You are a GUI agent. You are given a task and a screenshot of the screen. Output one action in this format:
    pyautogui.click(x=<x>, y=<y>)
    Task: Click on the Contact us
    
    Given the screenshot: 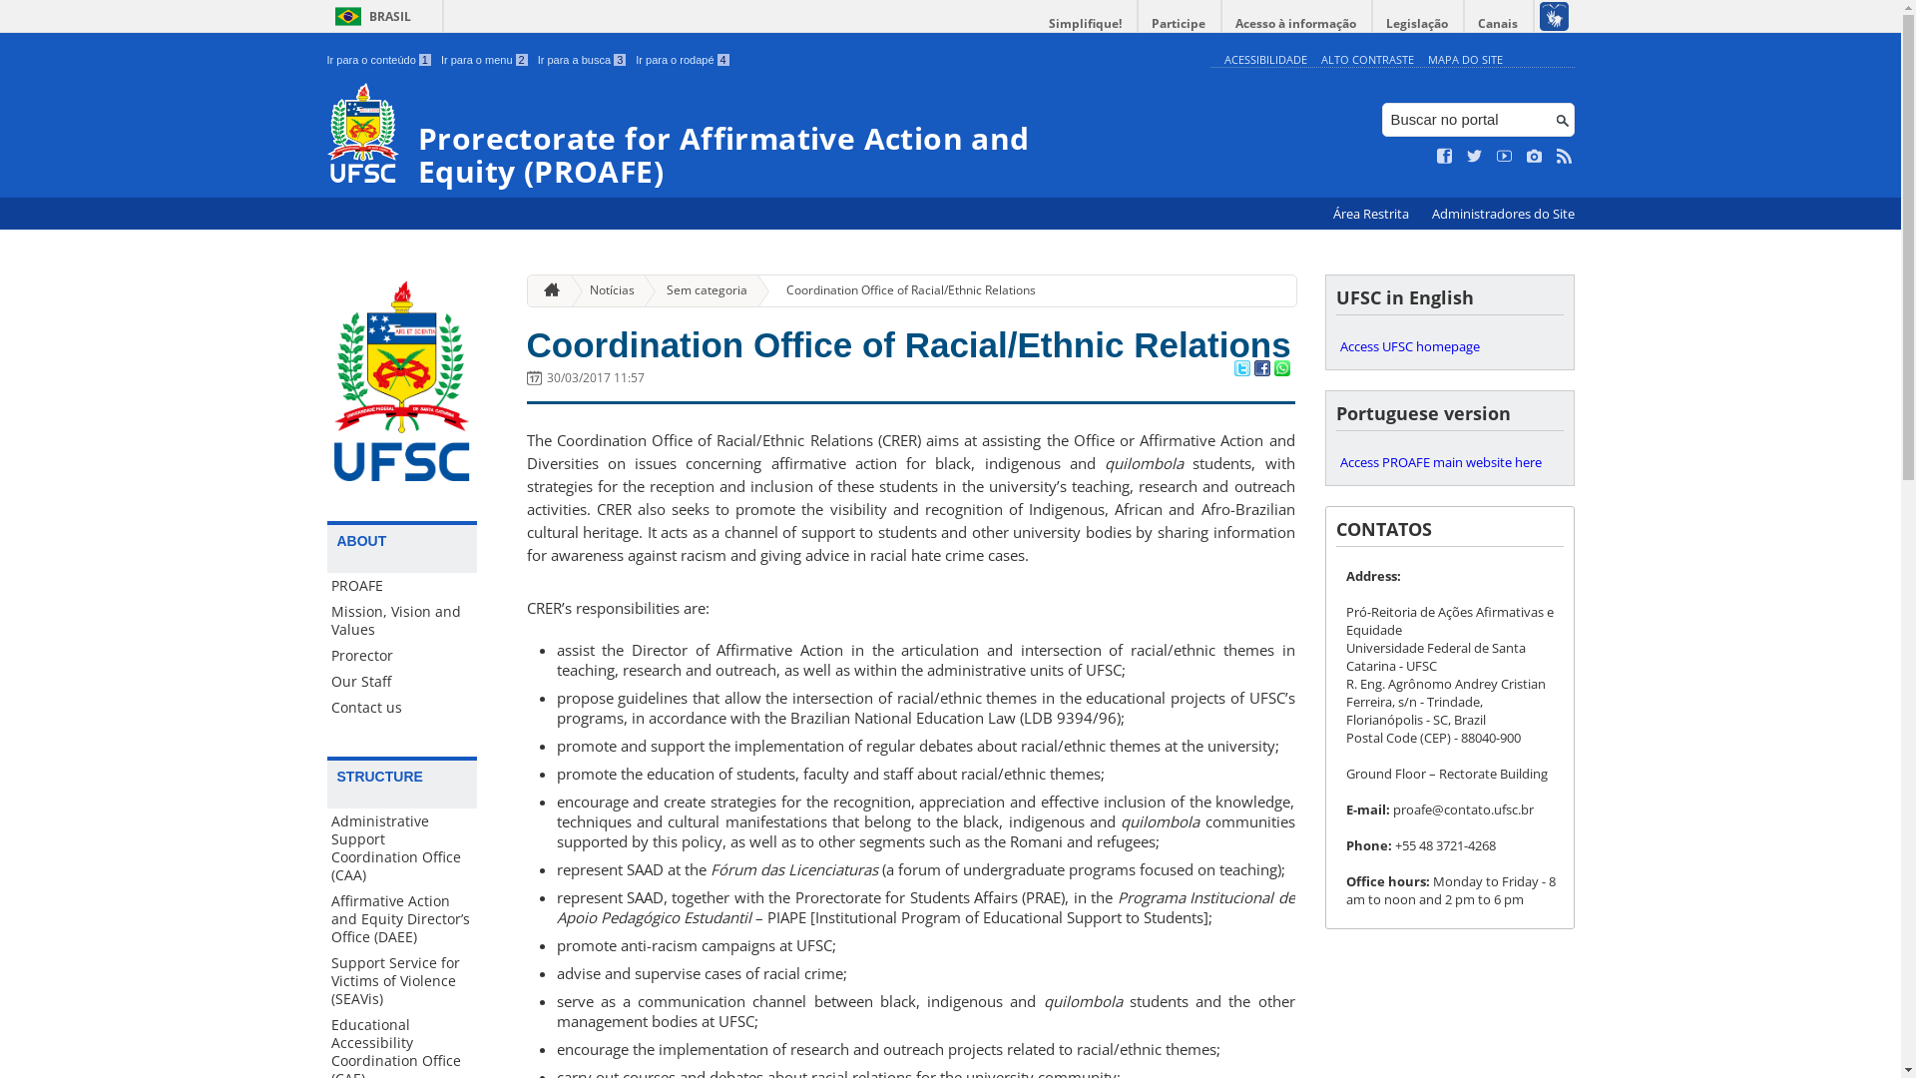 What is the action you would take?
    pyautogui.click(x=402, y=708)
    